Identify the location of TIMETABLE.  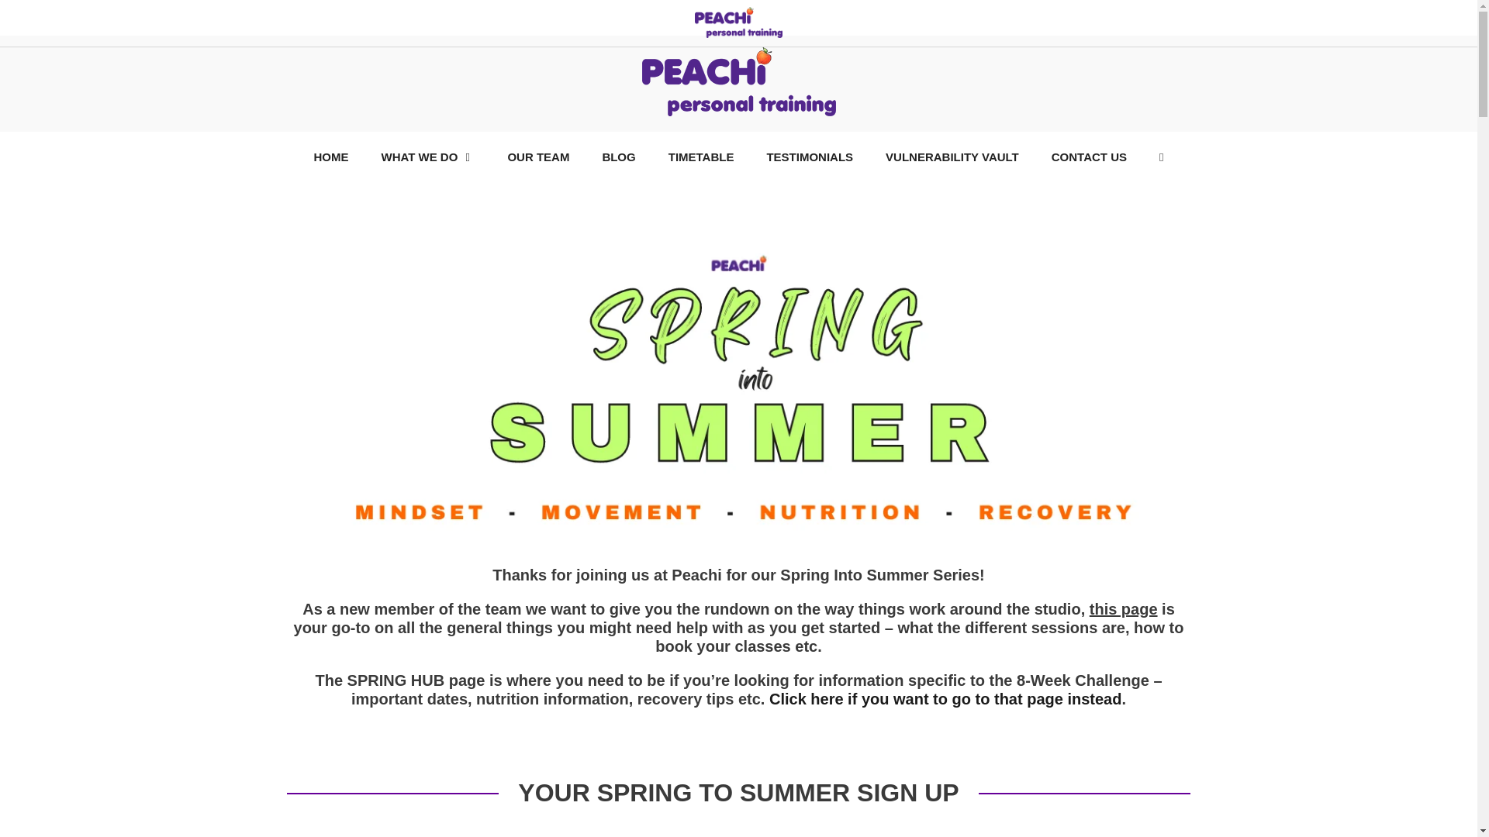
(701, 157).